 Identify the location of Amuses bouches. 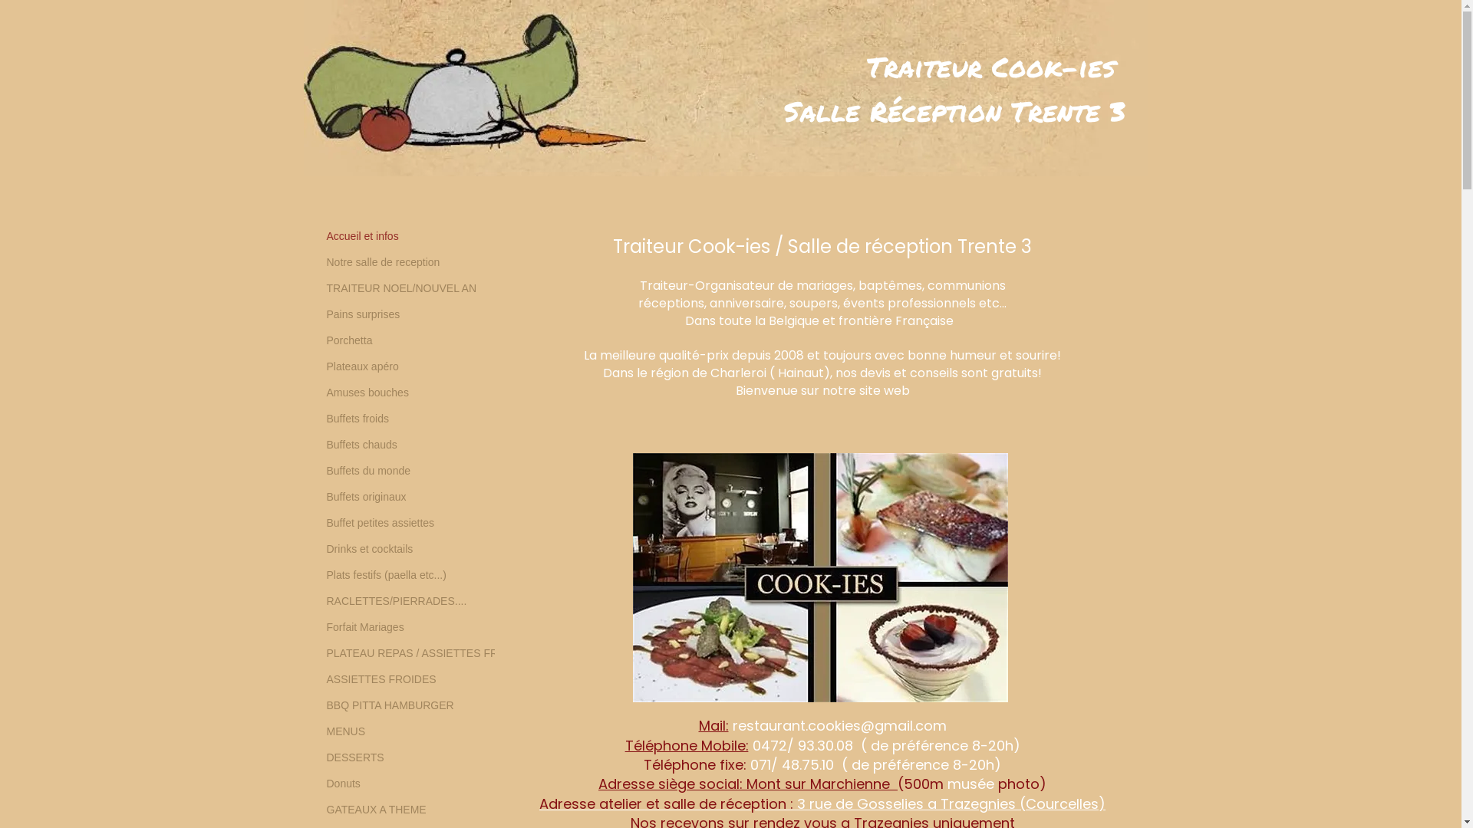
(368, 393).